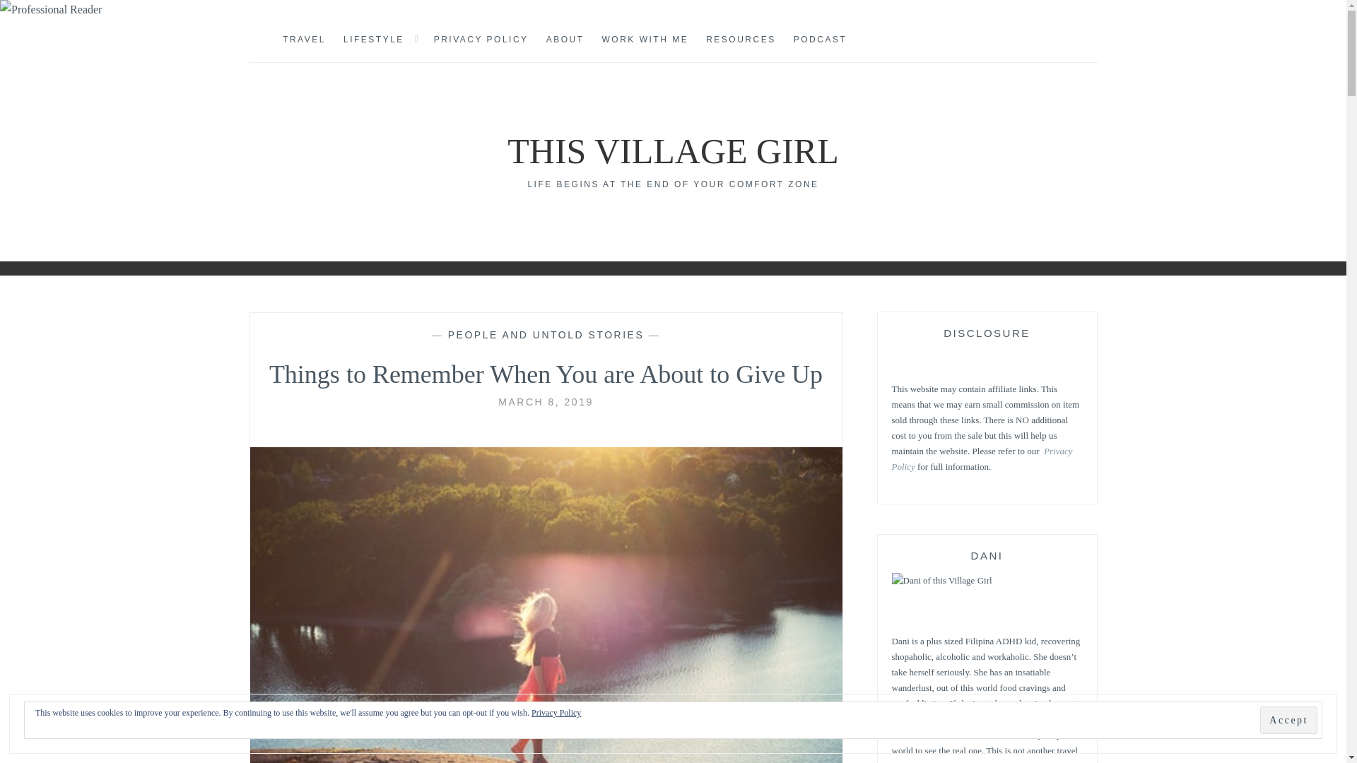 The width and height of the screenshot is (1357, 763). What do you see at coordinates (646, 40) in the screenshot?
I see `WORK WITH ME` at bounding box center [646, 40].